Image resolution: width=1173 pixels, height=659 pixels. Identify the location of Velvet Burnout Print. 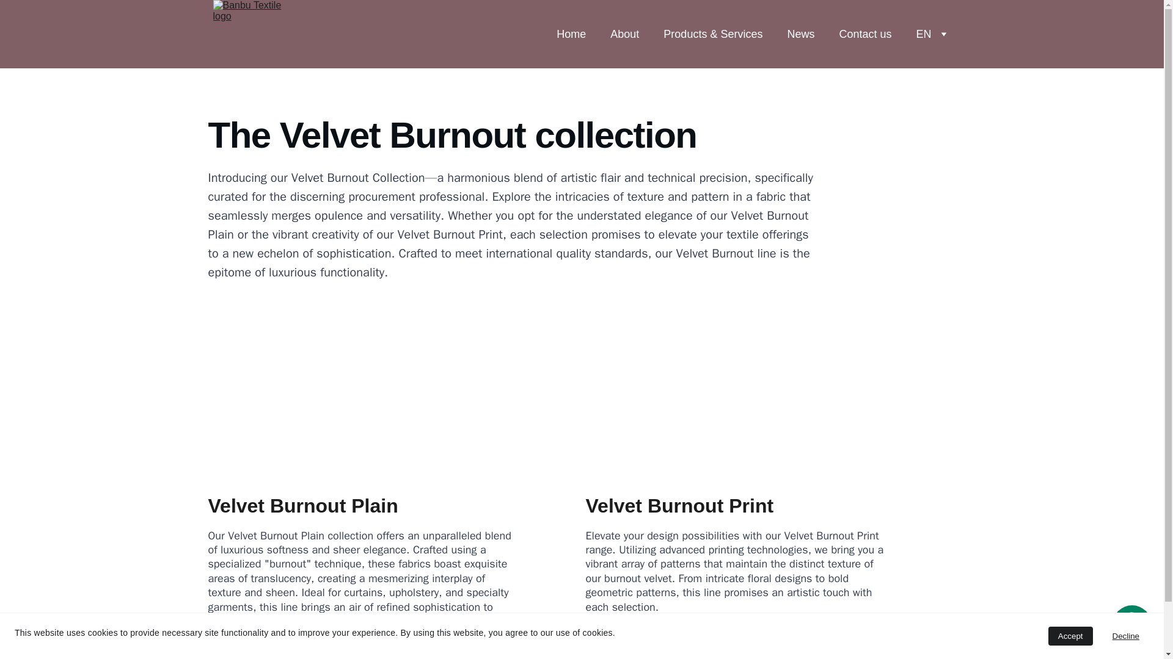
(679, 505).